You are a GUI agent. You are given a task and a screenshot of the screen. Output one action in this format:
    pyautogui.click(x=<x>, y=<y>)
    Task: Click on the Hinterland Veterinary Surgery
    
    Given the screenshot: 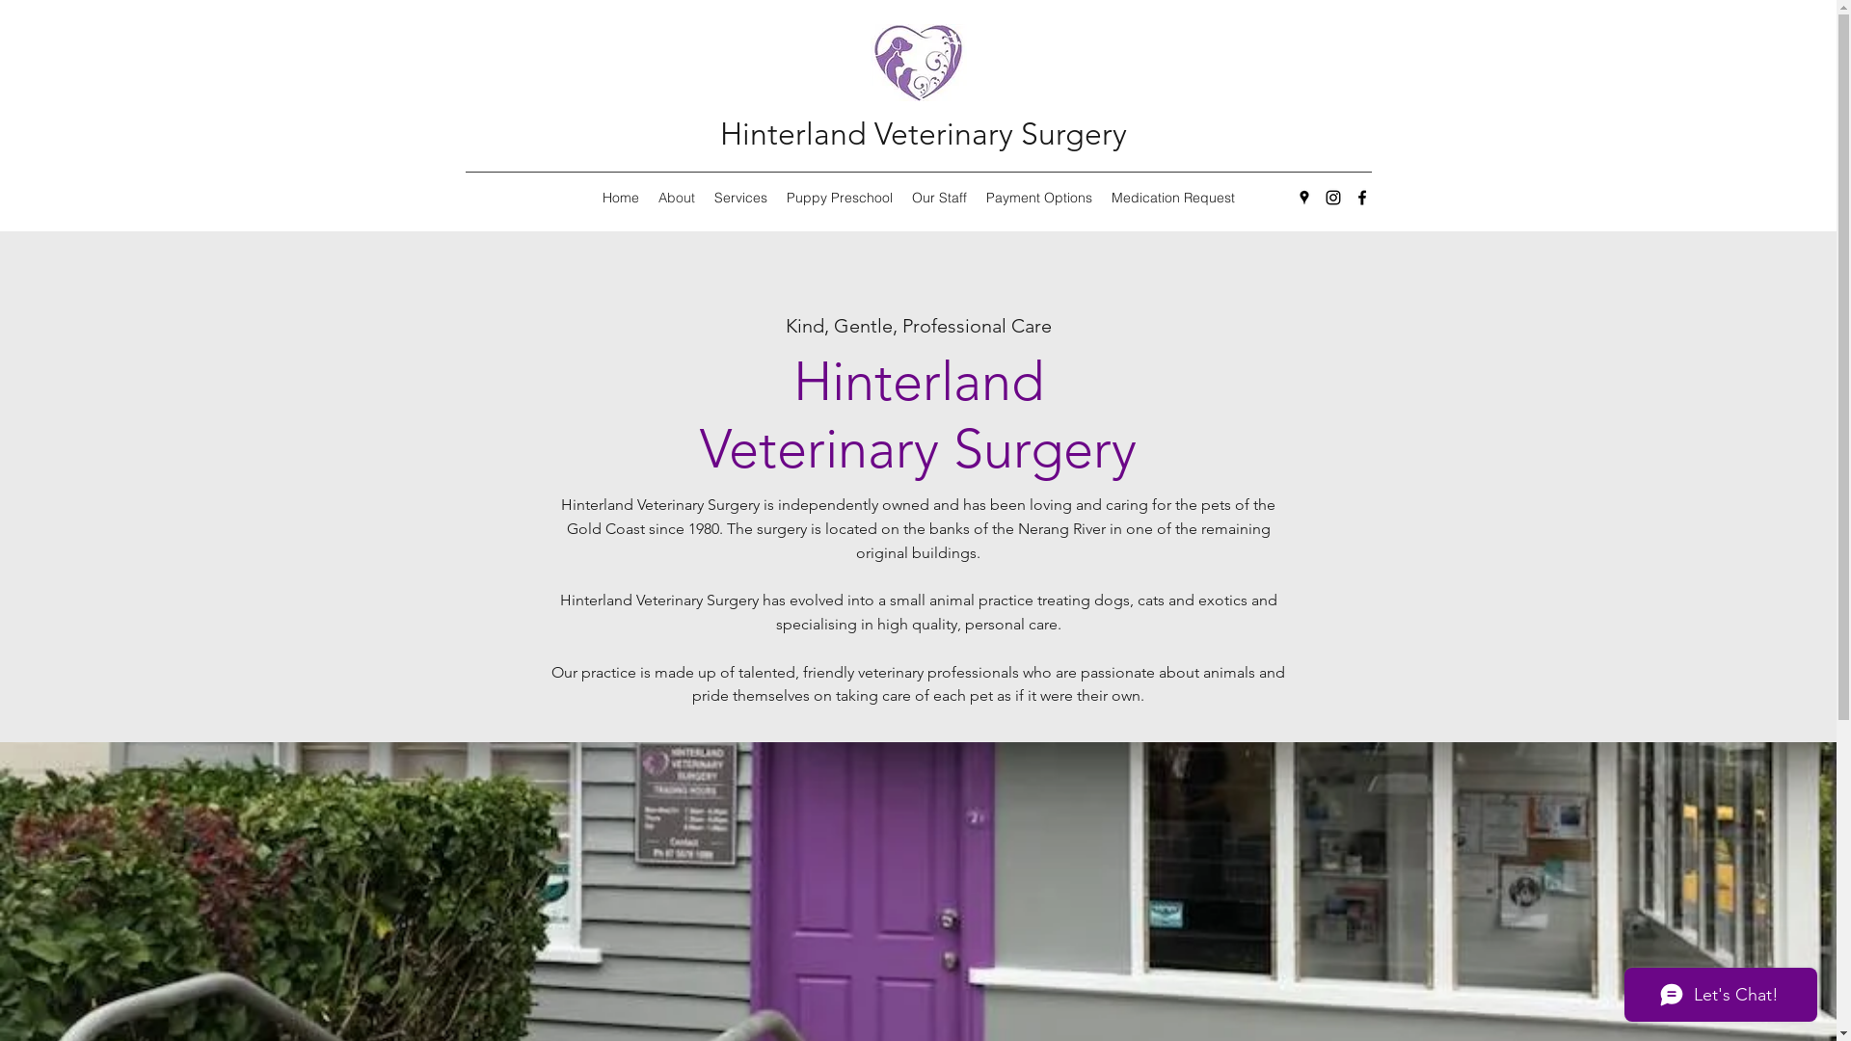 What is the action you would take?
    pyautogui.click(x=923, y=134)
    